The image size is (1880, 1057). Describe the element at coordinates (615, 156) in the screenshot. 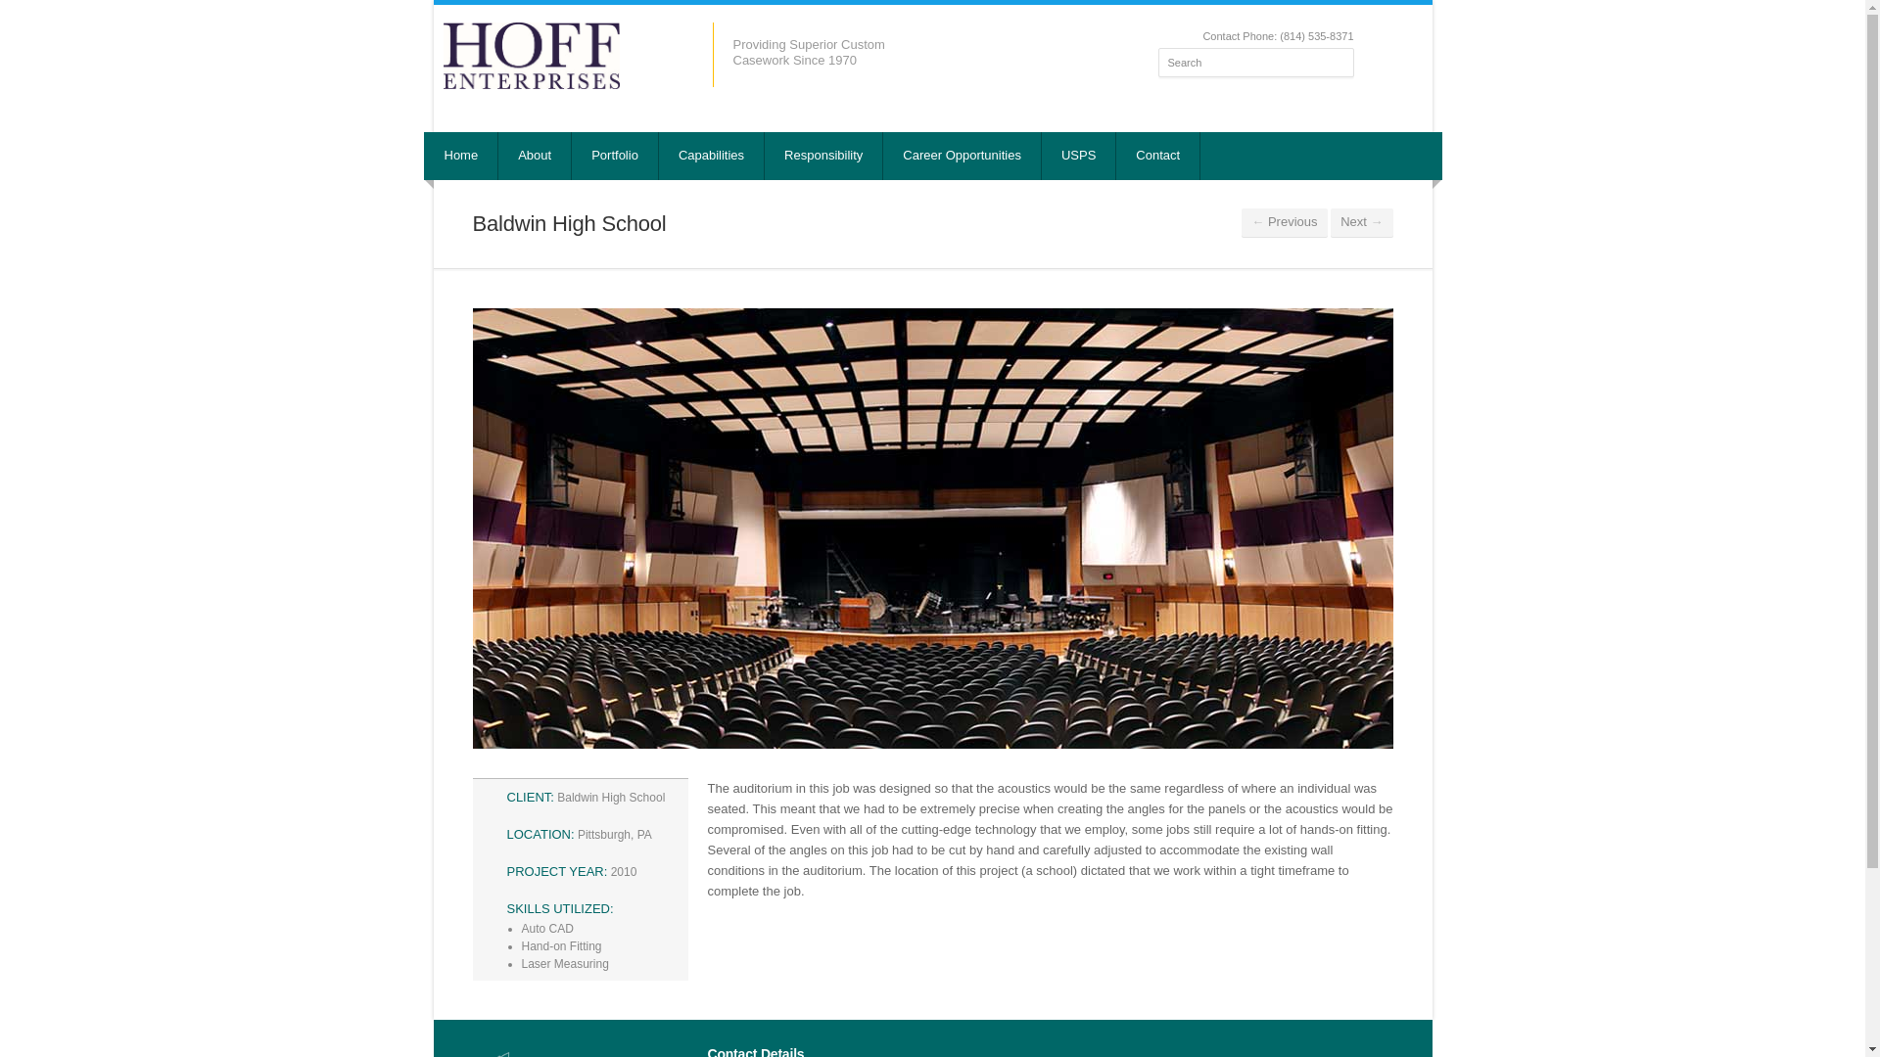

I see `Portfolio` at that location.